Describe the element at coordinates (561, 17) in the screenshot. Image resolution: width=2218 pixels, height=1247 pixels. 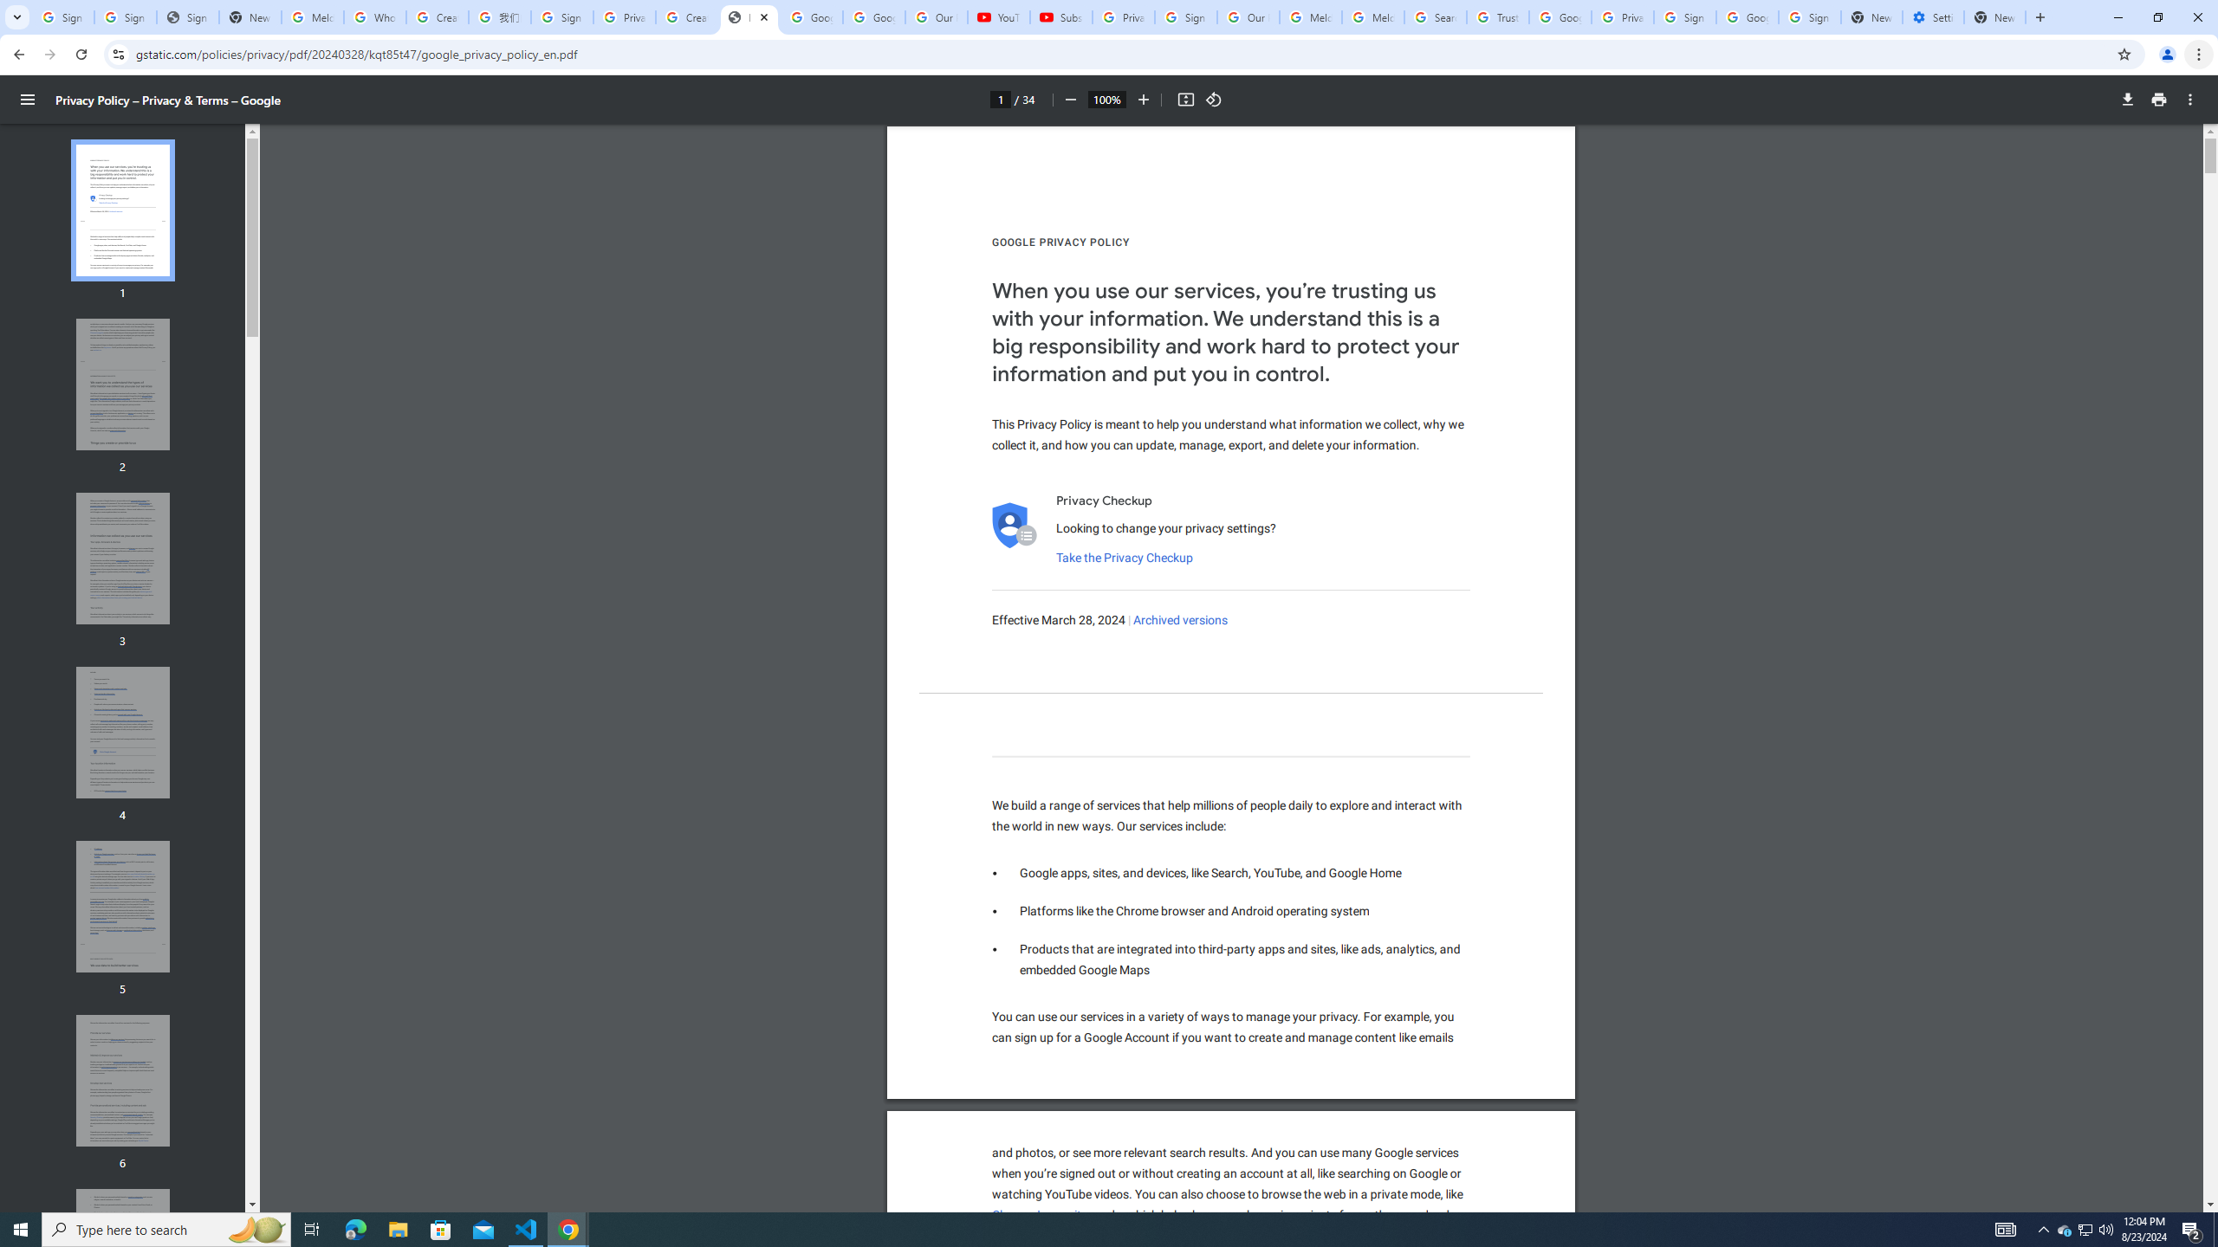
I see `Sign in - Google Accounts` at that location.